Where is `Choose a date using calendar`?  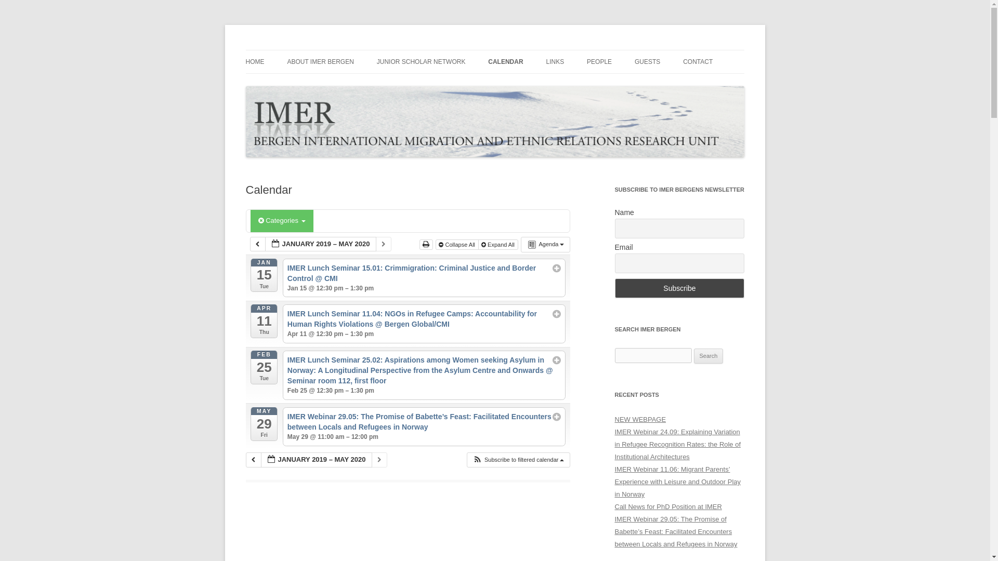 Choose a date using calendar is located at coordinates (316, 459).